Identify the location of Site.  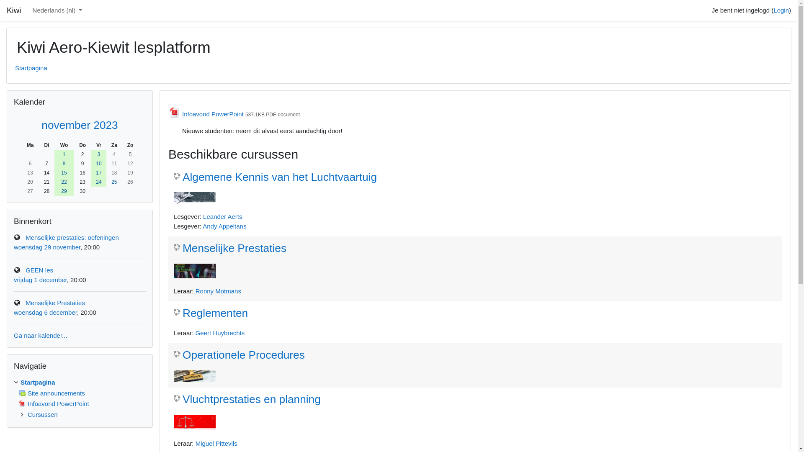
(17, 303).